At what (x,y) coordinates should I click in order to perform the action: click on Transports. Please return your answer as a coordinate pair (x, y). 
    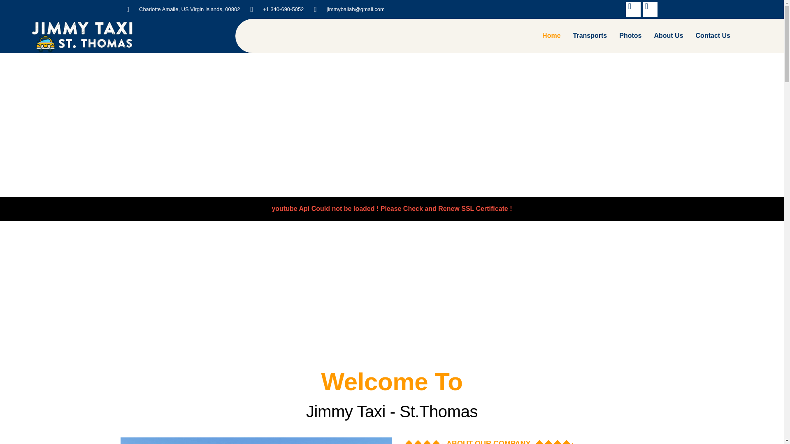
    Looking at the image, I should click on (590, 36).